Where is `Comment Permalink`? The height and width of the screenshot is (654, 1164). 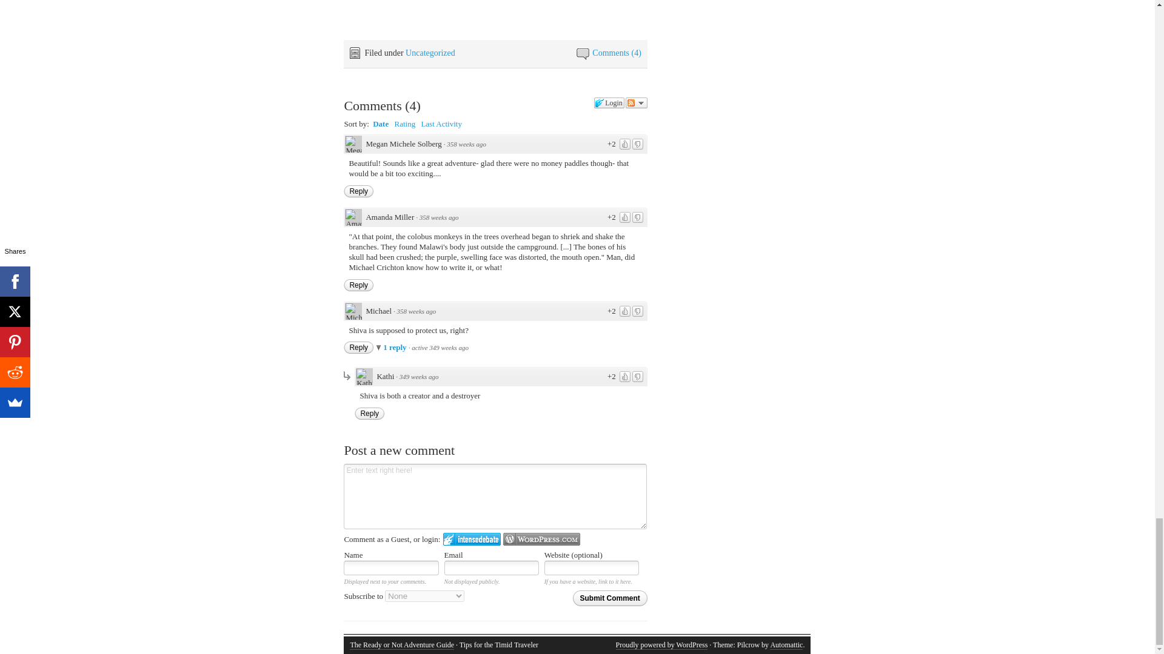
Comment Permalink is located at coordinates (439, 217).